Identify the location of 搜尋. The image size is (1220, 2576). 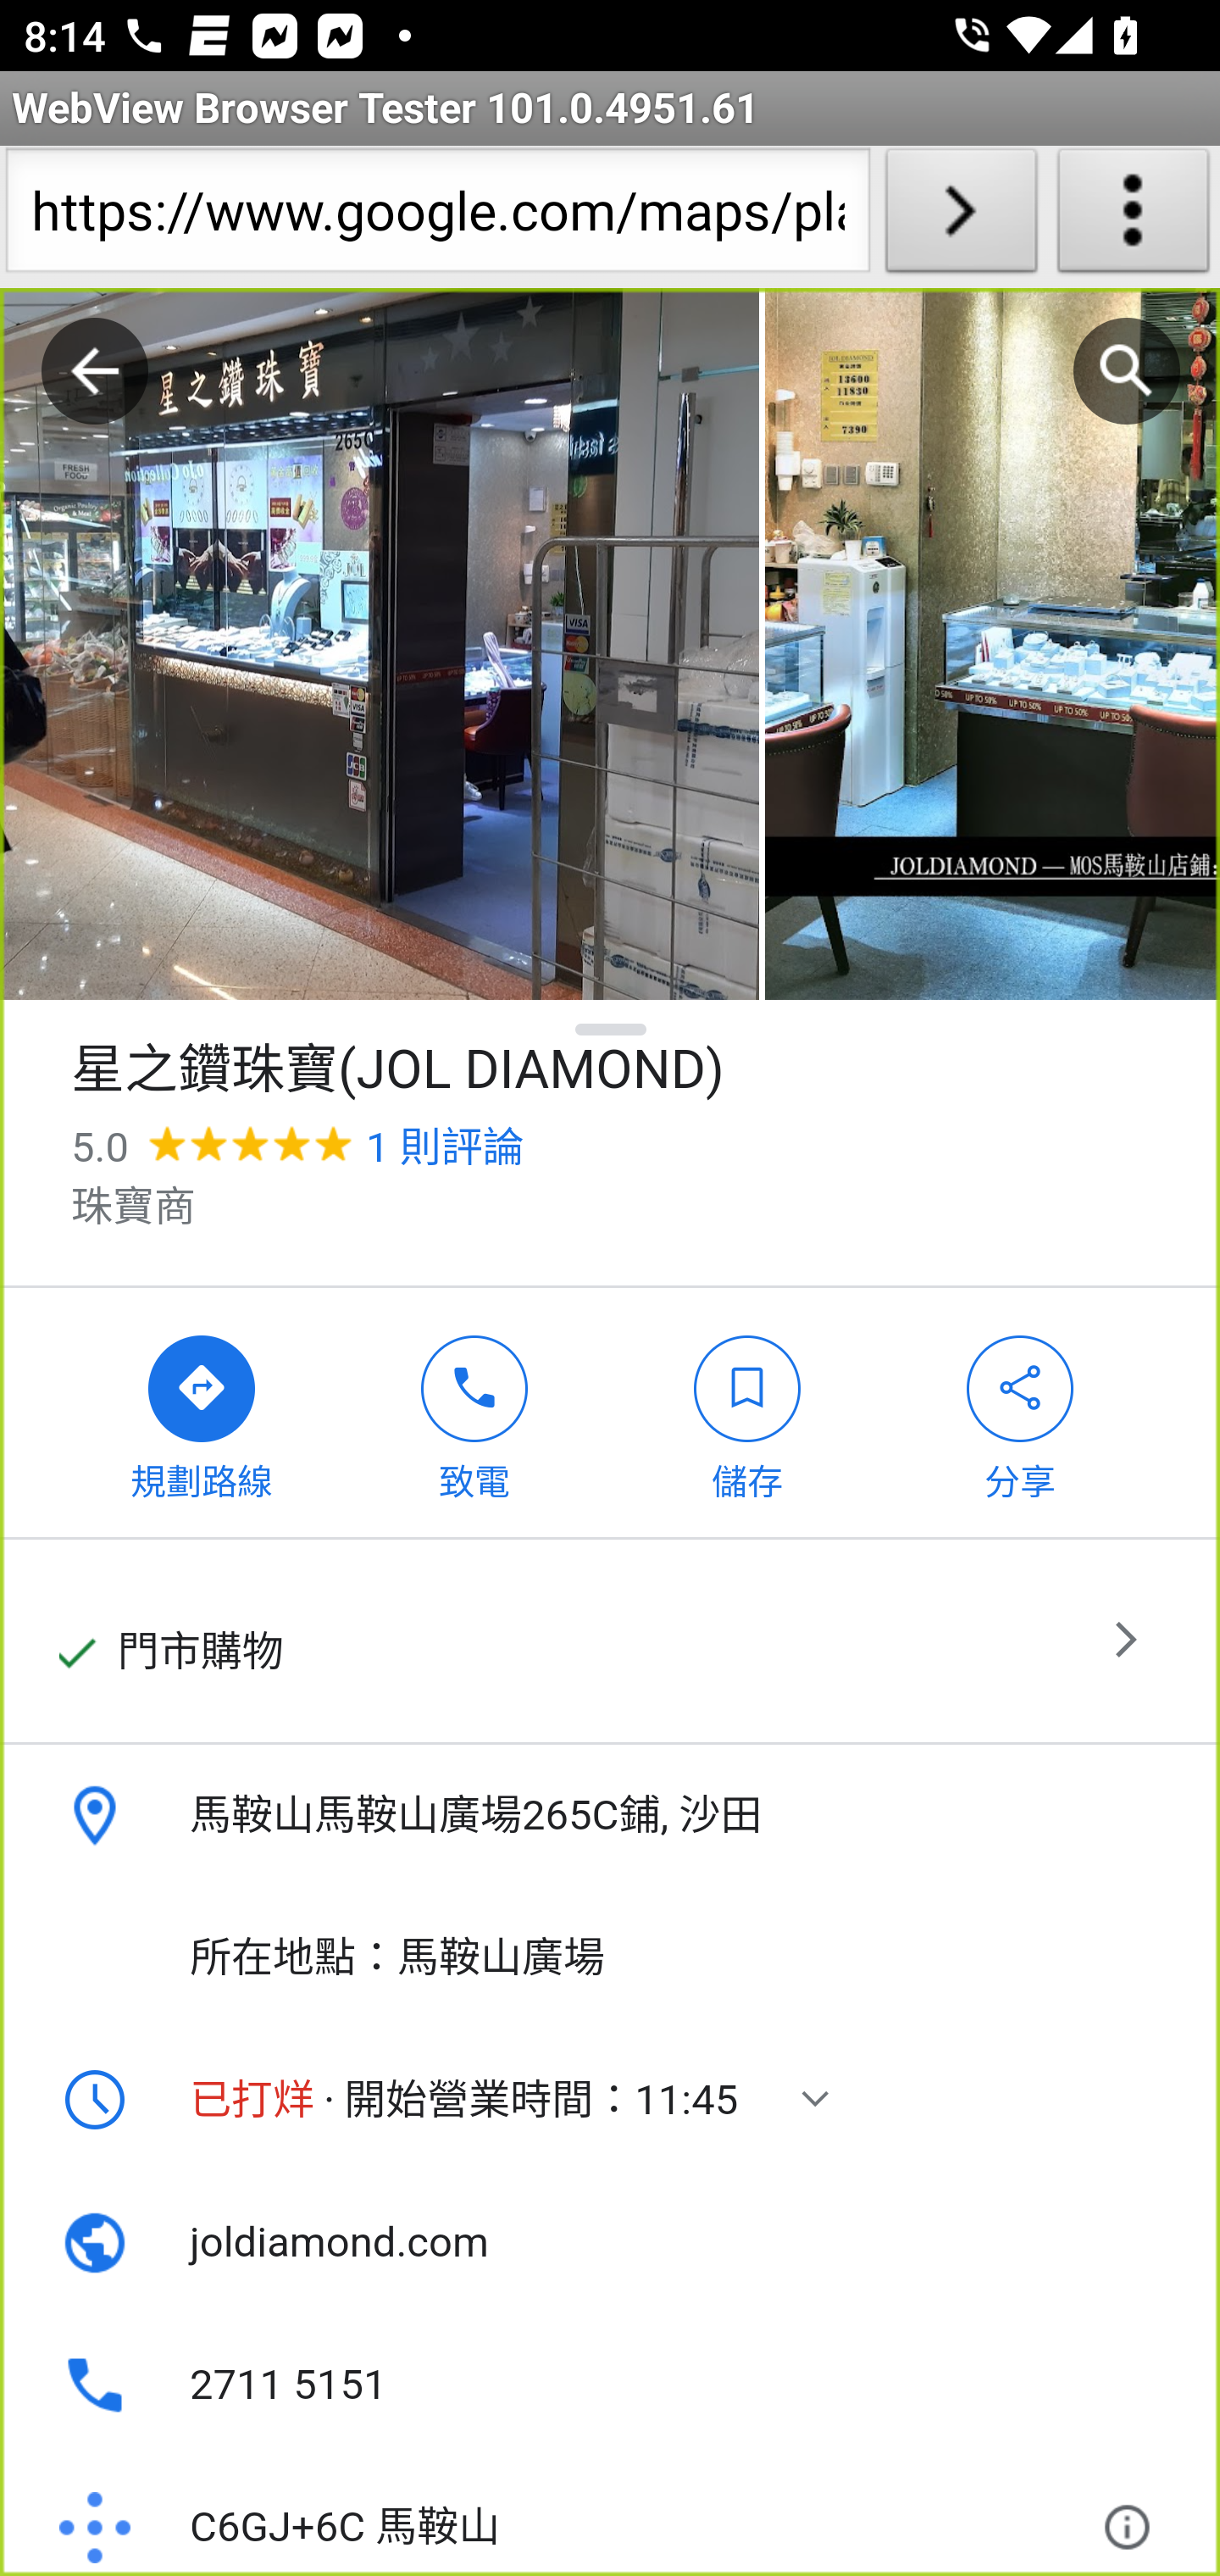
(1127, 371).